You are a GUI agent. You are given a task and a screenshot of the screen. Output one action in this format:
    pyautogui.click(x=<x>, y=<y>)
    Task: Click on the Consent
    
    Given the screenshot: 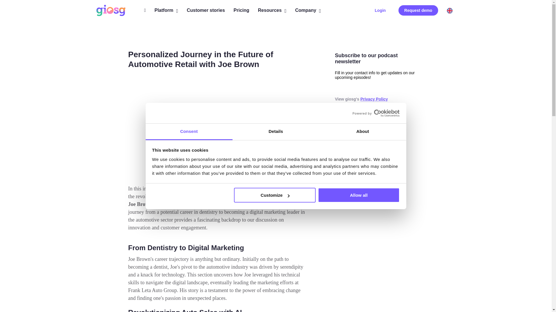 What is the action you would take?
    pyautogui.click(x=189, y=132)
    